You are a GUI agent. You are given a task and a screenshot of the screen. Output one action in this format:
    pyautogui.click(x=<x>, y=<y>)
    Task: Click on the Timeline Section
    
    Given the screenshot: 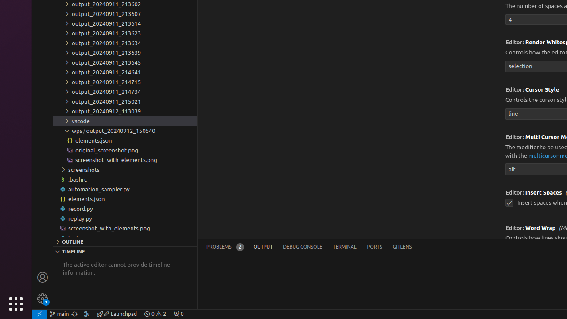 What is the action you would take?
    pyautogui.click(x=125, y=251)
    